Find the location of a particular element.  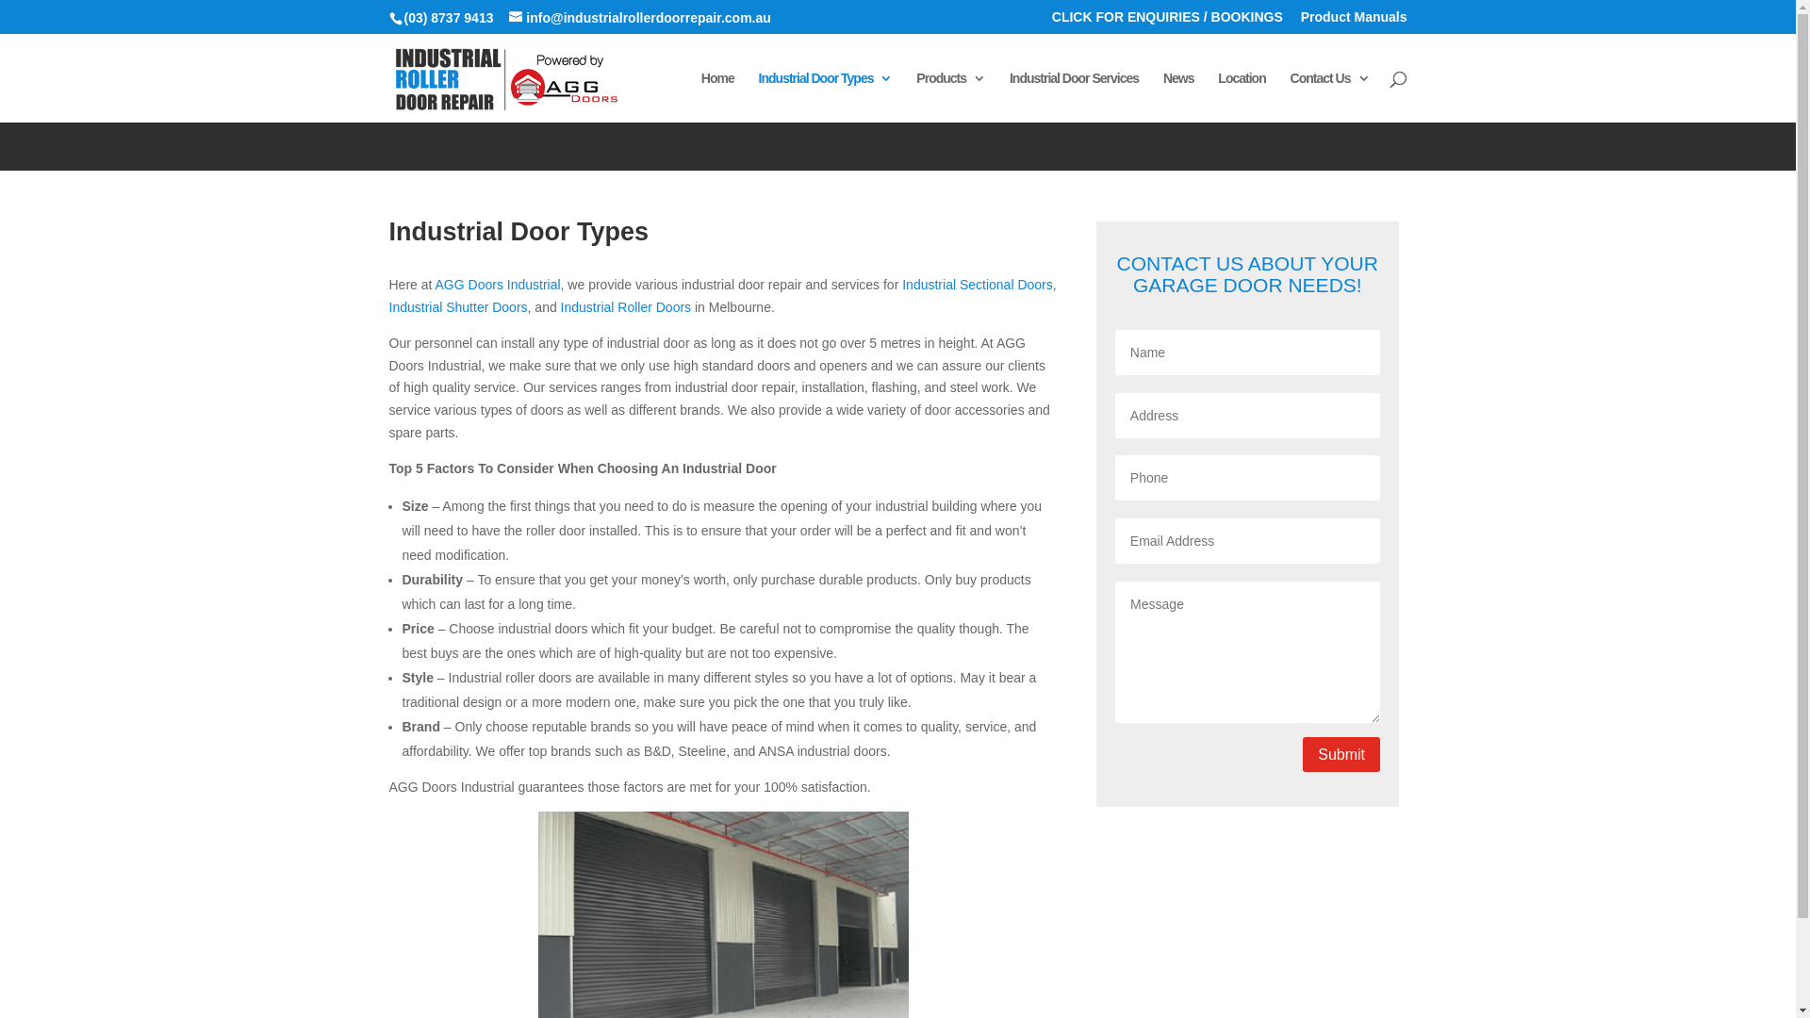

Industrial Door Types is located at coordinates (826, 97).